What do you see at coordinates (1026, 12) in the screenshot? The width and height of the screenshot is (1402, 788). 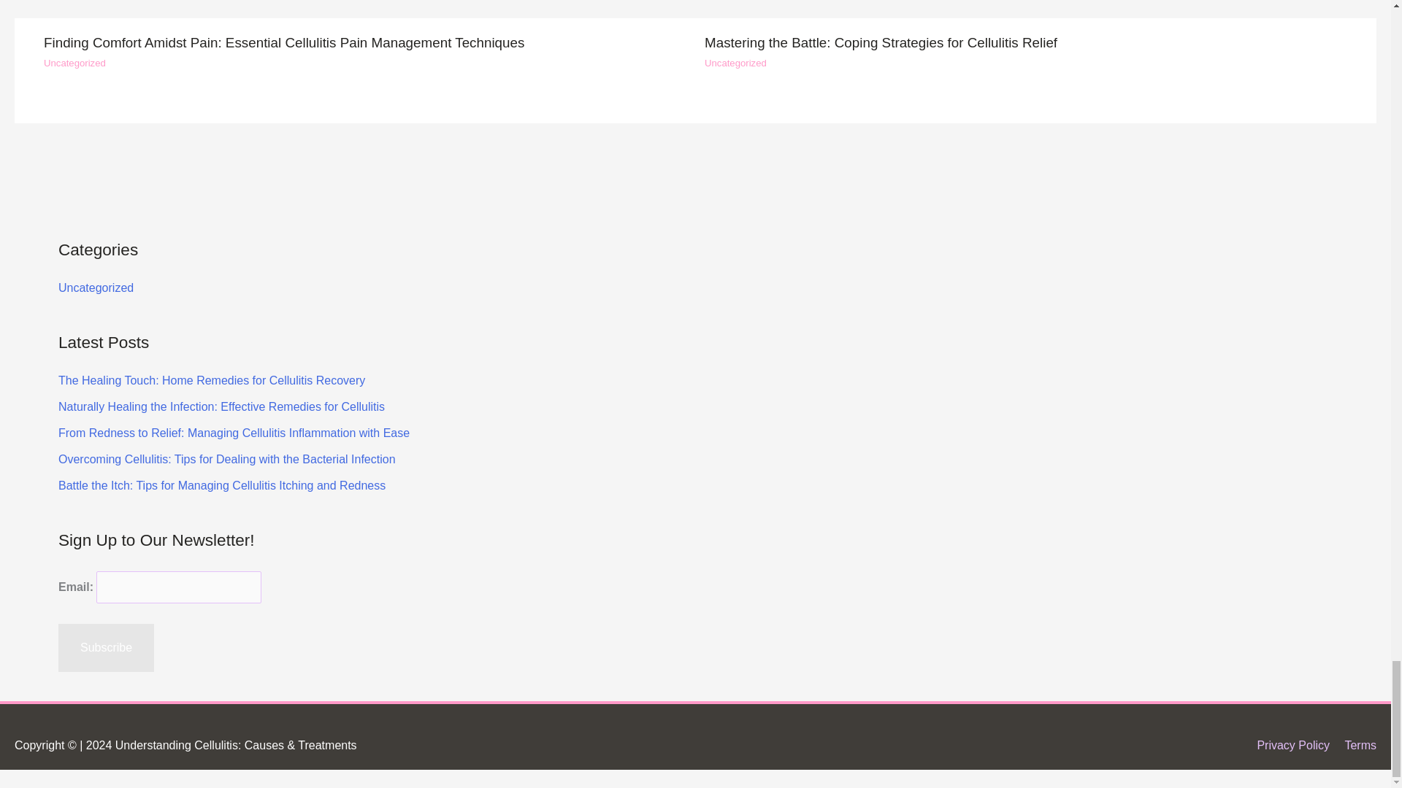 I see `Subscribe` at bounding box center [1026, 12].